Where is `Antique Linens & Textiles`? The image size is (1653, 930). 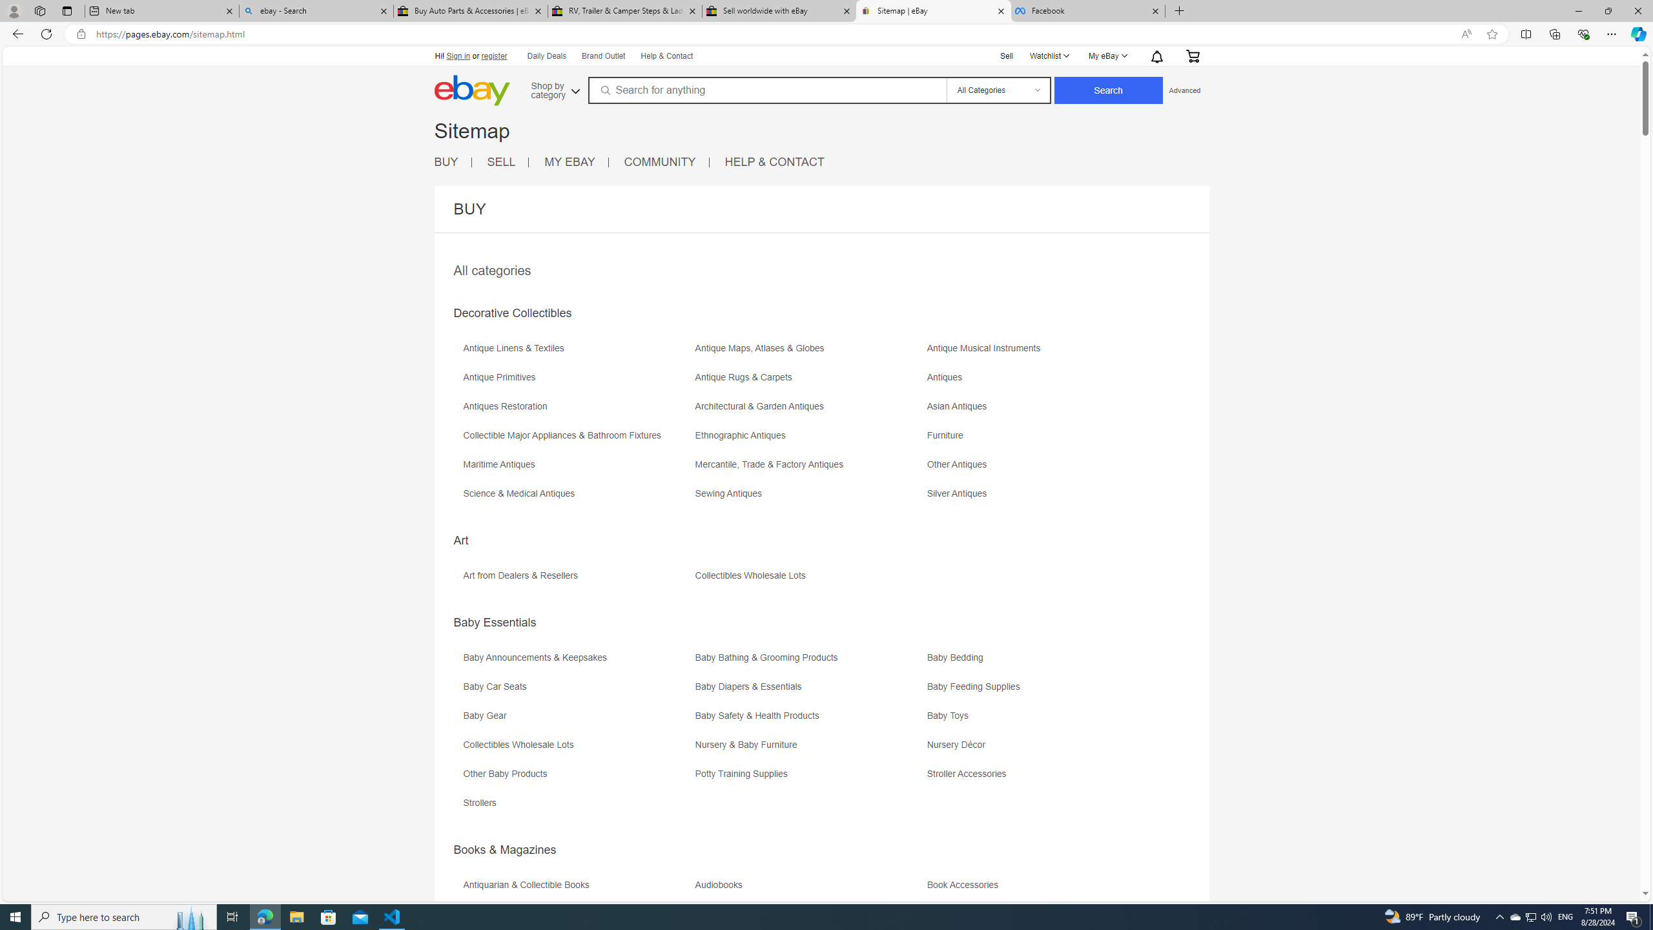
Antique Linens & Textiles is located at coordinates (517, 348).